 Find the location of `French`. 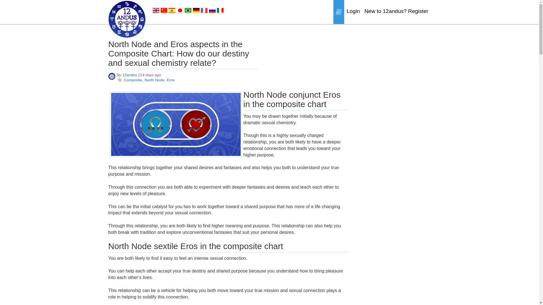

French is located at coordinates (204, 10).